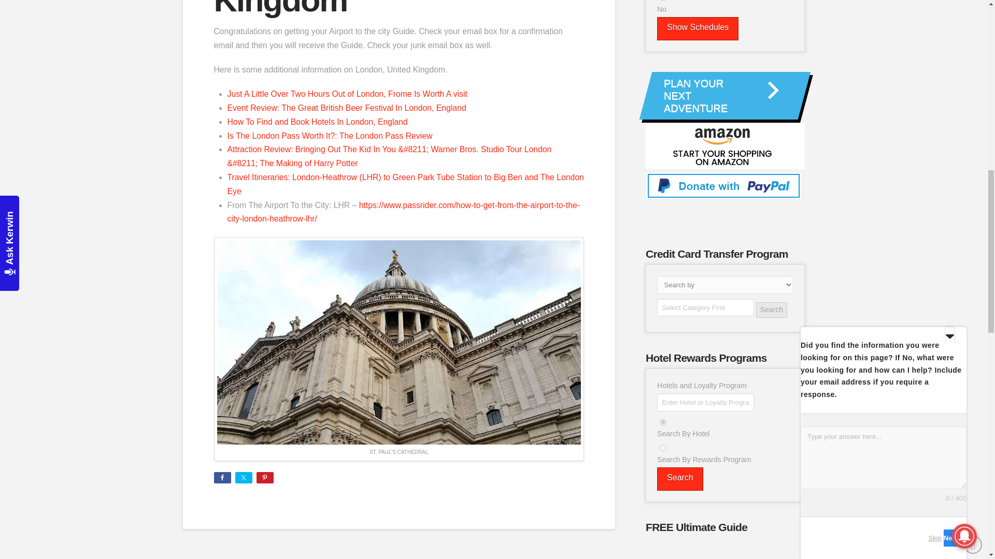 The height and width of the screenshot is (559, 995). Describe the element at coordinates (244, 477) in the screenshot. I see `Share on Twitter` at that location.